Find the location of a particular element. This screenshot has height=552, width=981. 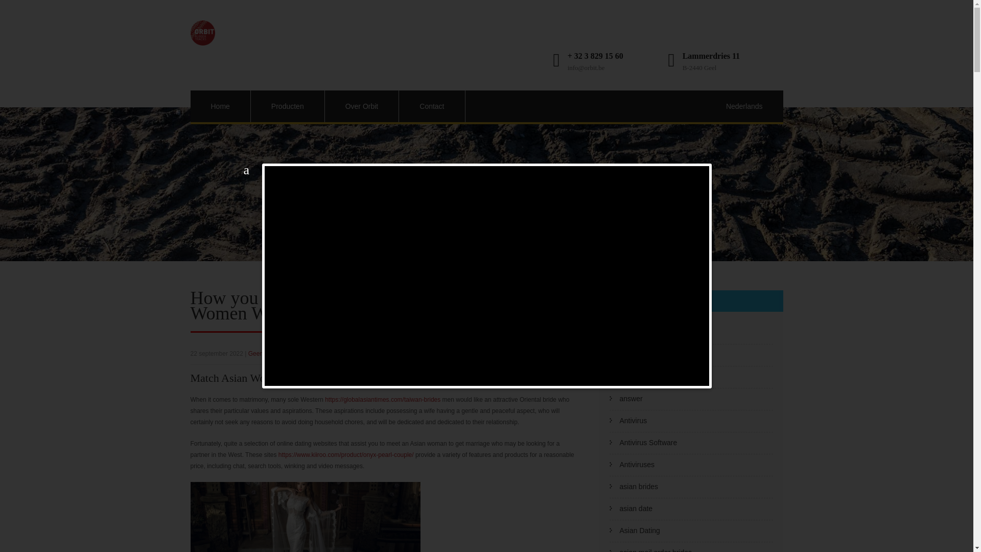

Geen reacties is located at coordinates (267, 353).